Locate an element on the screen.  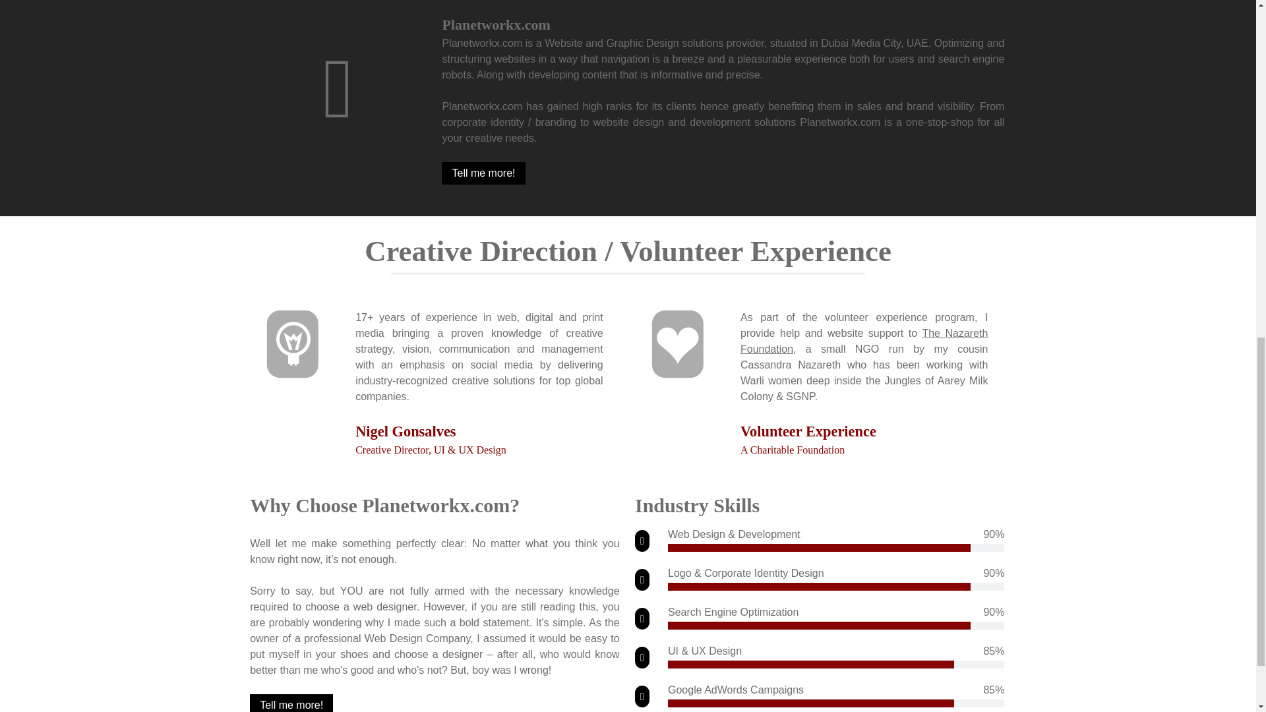
Tell me more! is located at coordinates (291, 703).